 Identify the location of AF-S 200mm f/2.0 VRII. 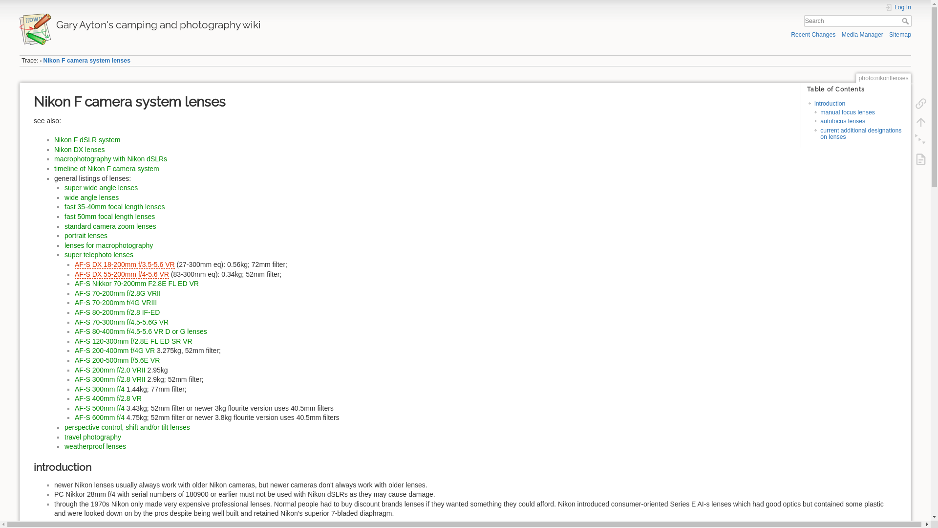
(110, 370).